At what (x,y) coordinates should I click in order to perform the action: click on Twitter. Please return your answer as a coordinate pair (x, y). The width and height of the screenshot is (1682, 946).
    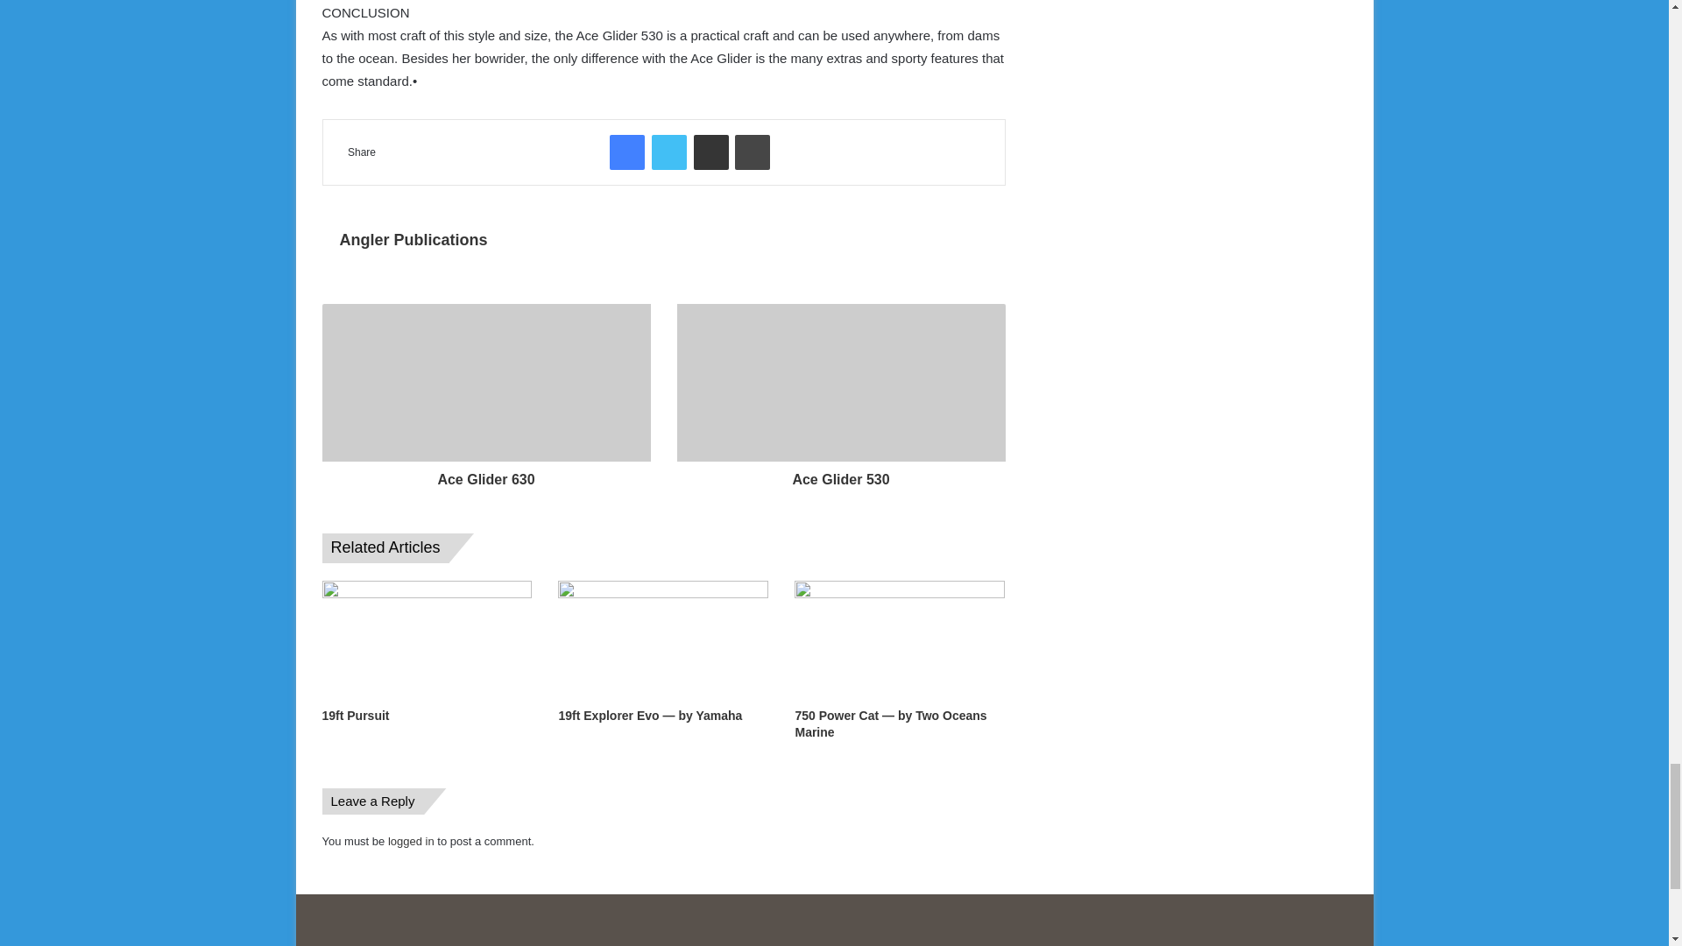
    Looking at the image, I should click on (669, 152).